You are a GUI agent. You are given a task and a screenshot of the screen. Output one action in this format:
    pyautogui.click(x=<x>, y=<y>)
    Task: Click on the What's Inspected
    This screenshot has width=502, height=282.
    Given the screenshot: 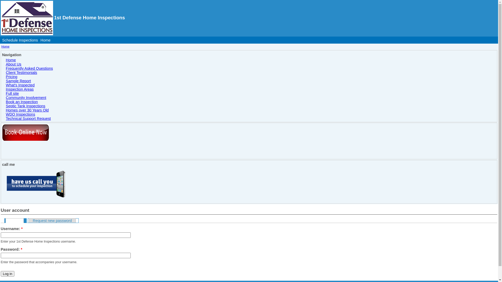 What is the action you would take?
    pyautogui.click(x=251, y=85)
    